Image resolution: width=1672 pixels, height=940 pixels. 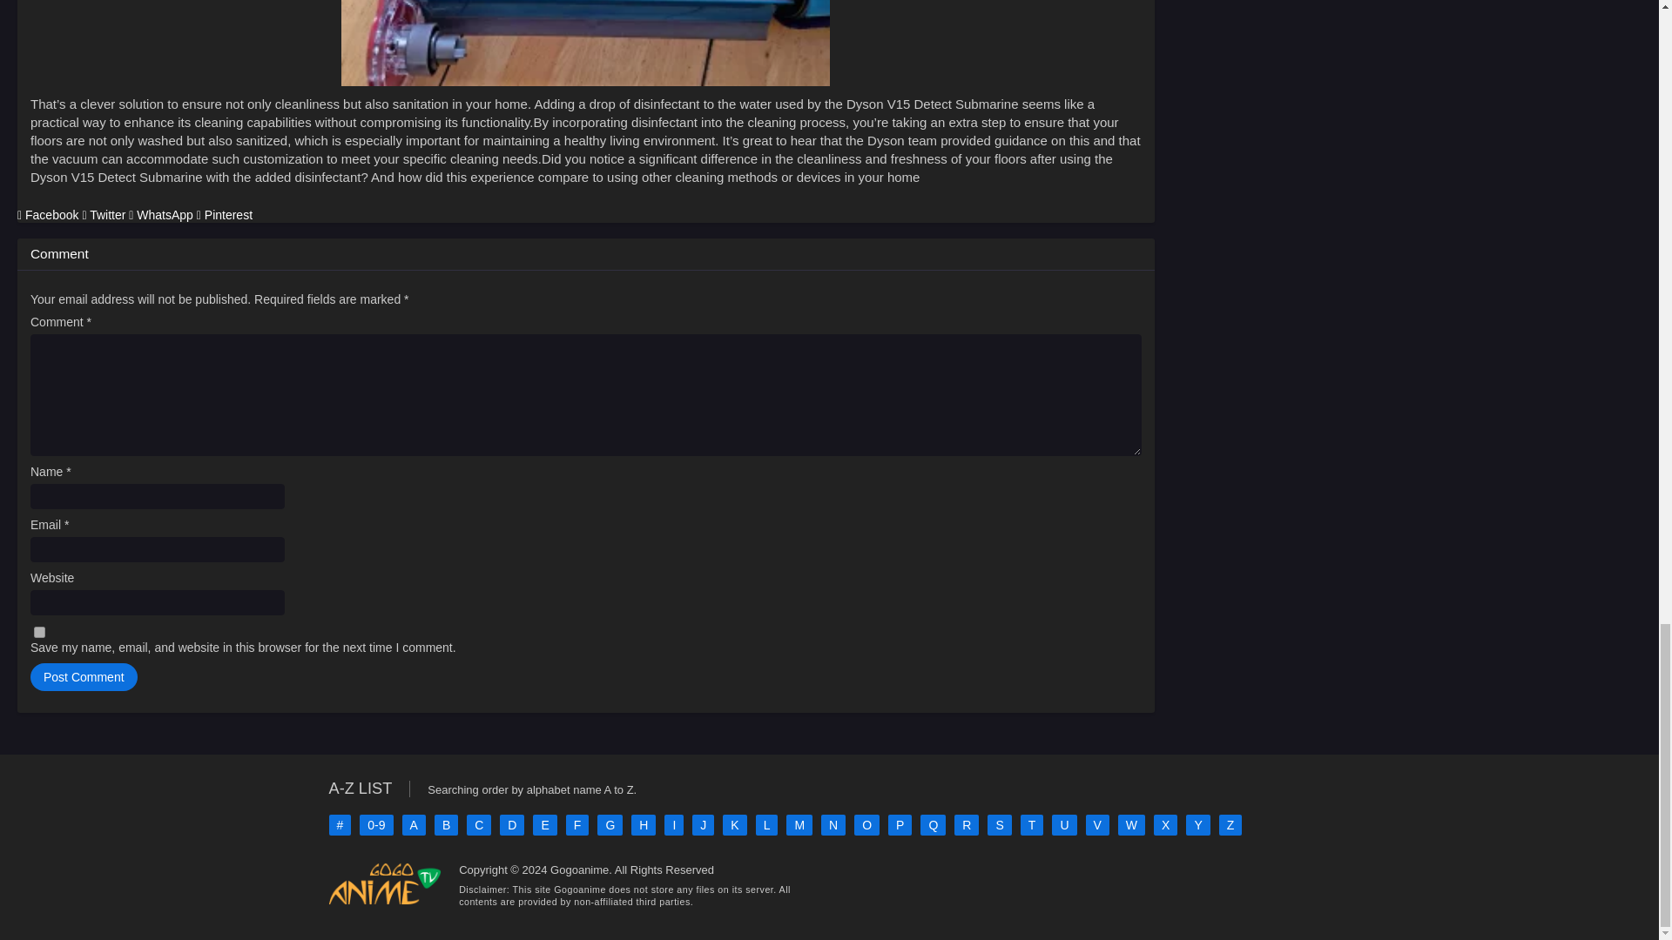 I want to click on Twitter, so click(x=104, y=214).